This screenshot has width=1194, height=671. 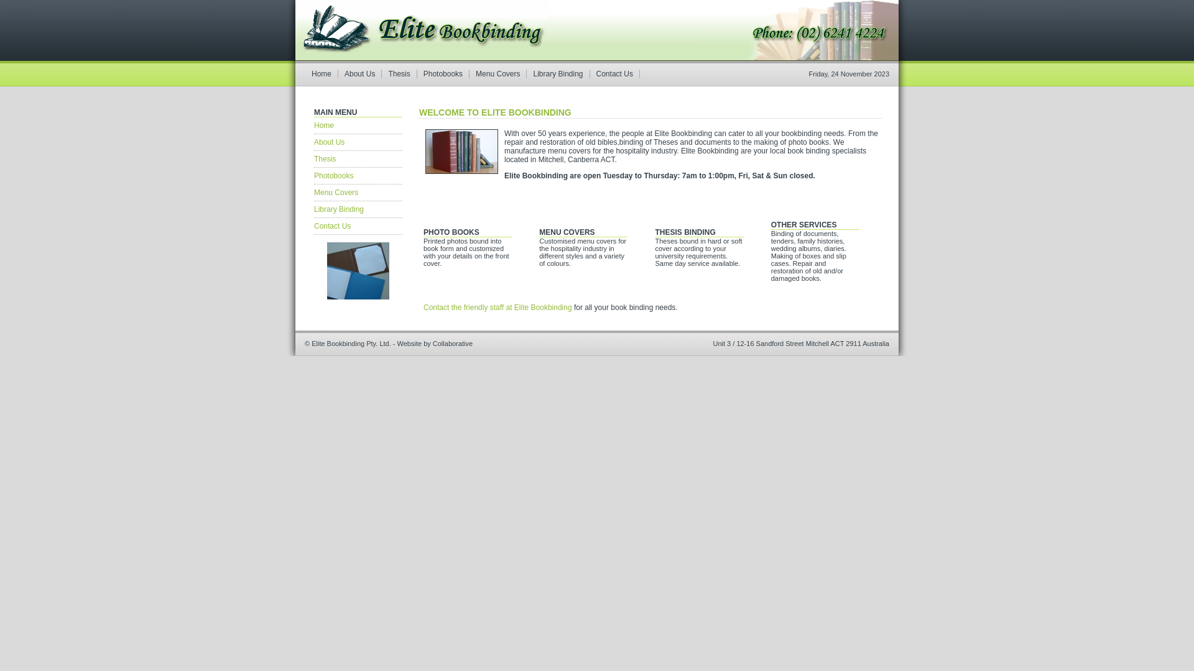 What do you see at coordinates (453, 343) in the screenshot?
I see `Collaborative` at bounding box center [453, 343].